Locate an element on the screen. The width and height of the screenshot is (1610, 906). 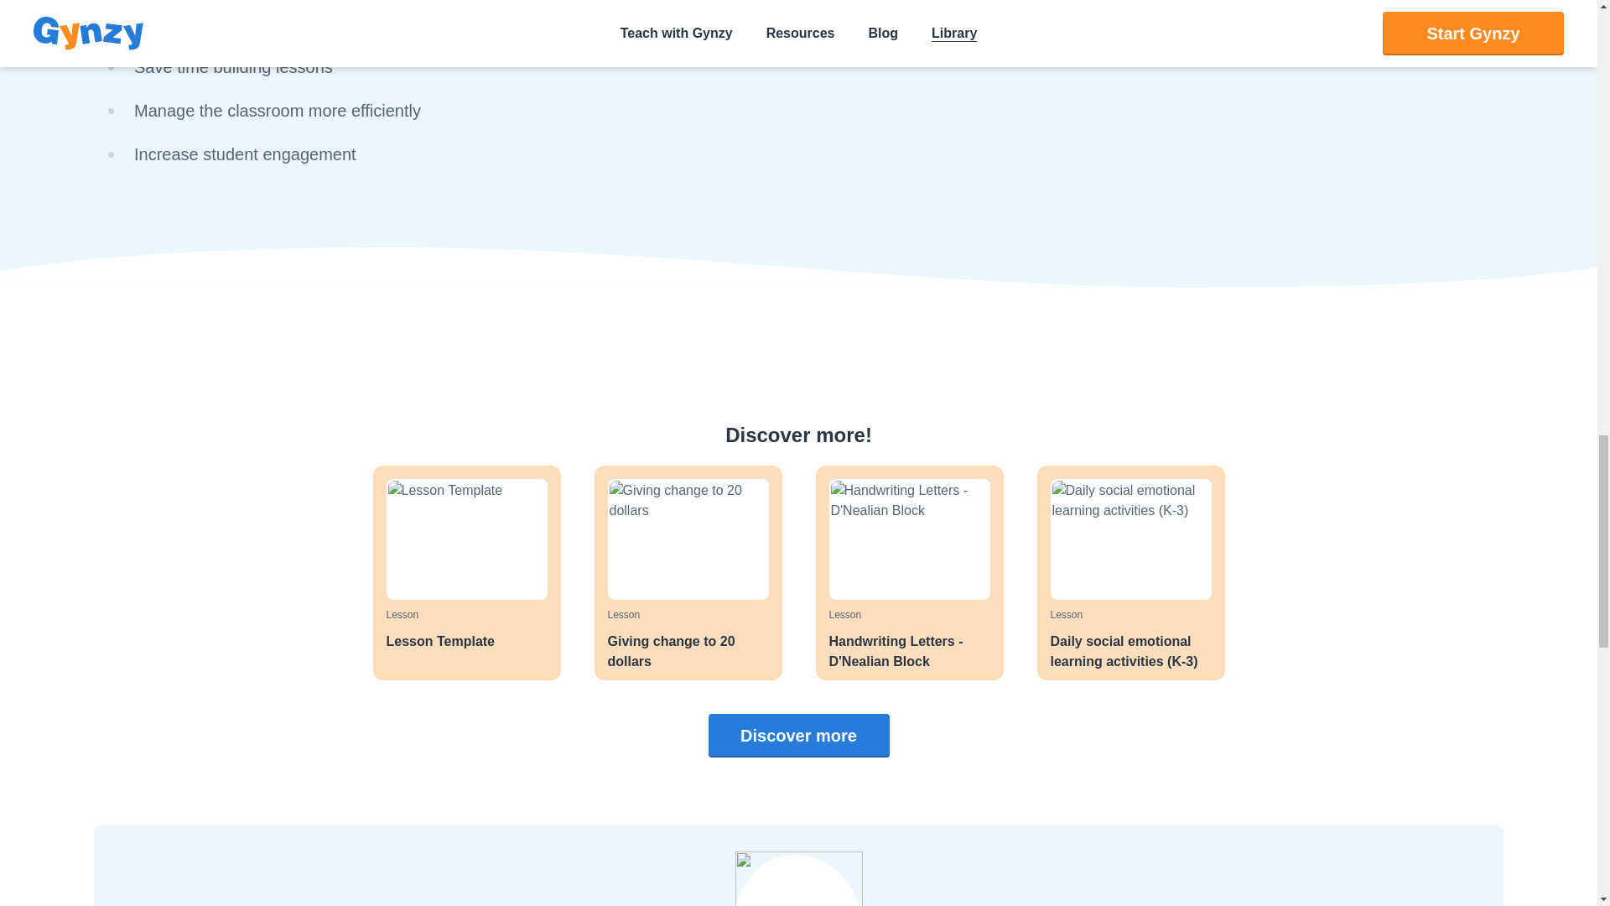
Discover more is located at coordinates (909, 572).